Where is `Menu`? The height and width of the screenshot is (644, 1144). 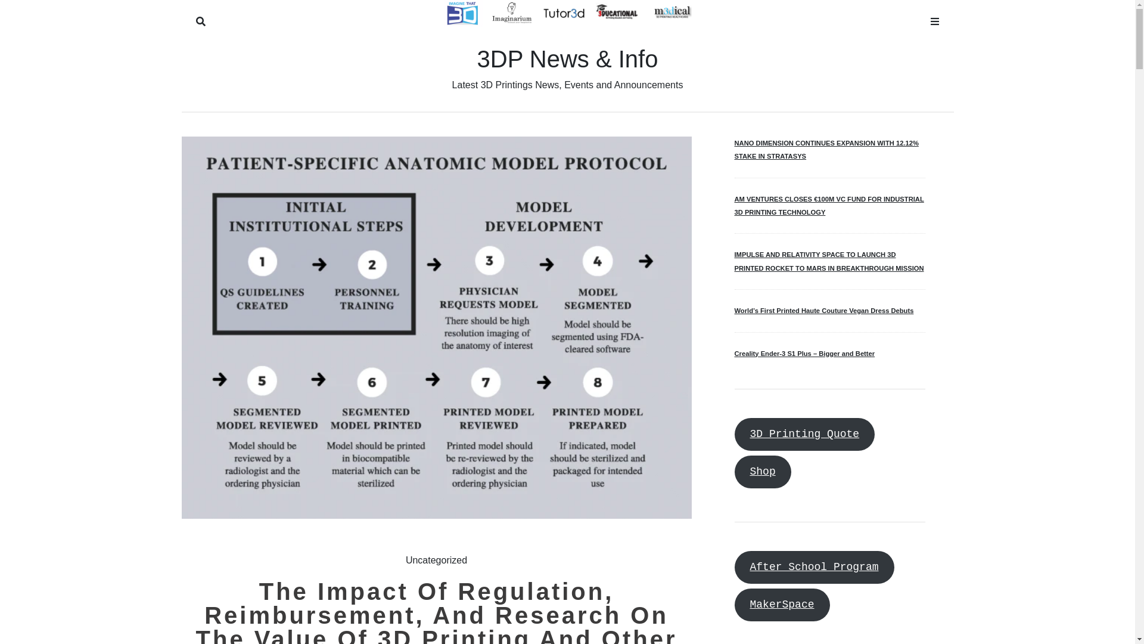 Menu is located at coordinates (934, 19).